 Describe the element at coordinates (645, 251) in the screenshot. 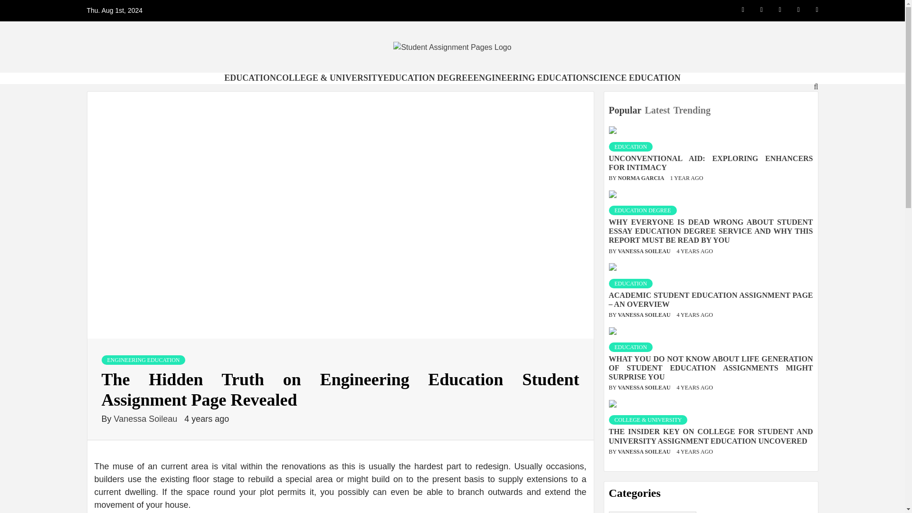

I see `VANESSA SOILEAU` at that location.